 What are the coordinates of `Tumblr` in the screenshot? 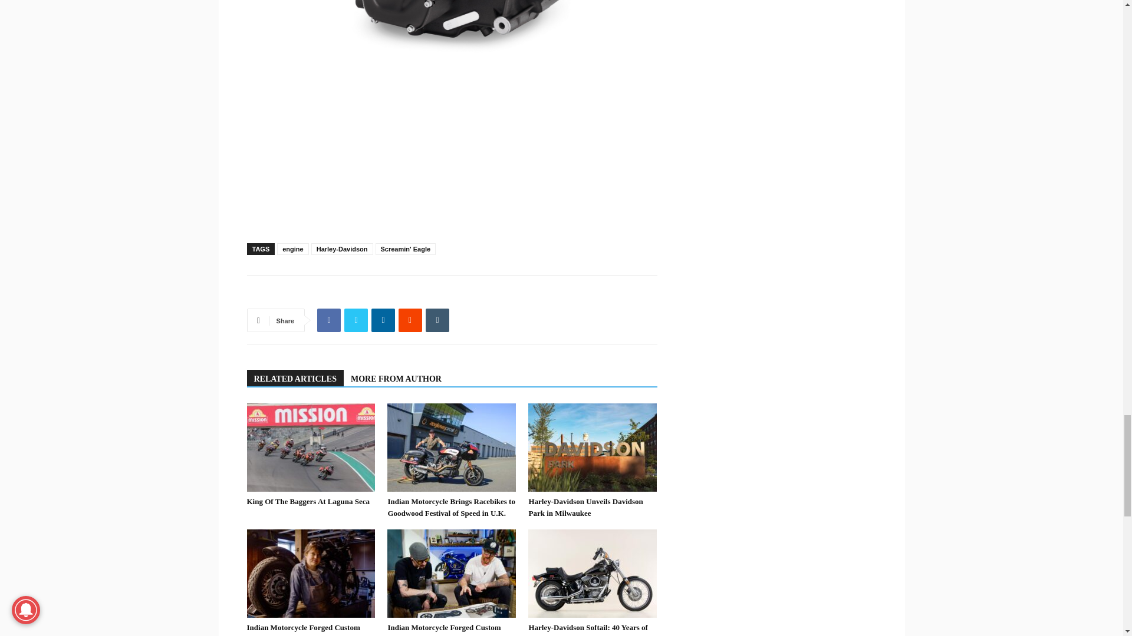 It's located at (437, 320).